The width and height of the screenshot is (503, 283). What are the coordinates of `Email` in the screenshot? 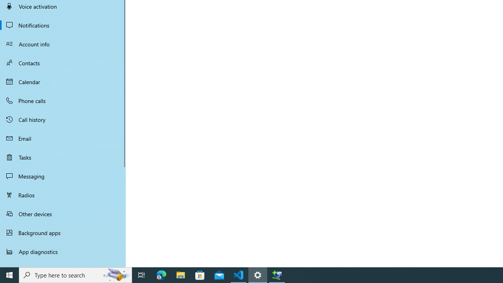 It's located at (63, 138).